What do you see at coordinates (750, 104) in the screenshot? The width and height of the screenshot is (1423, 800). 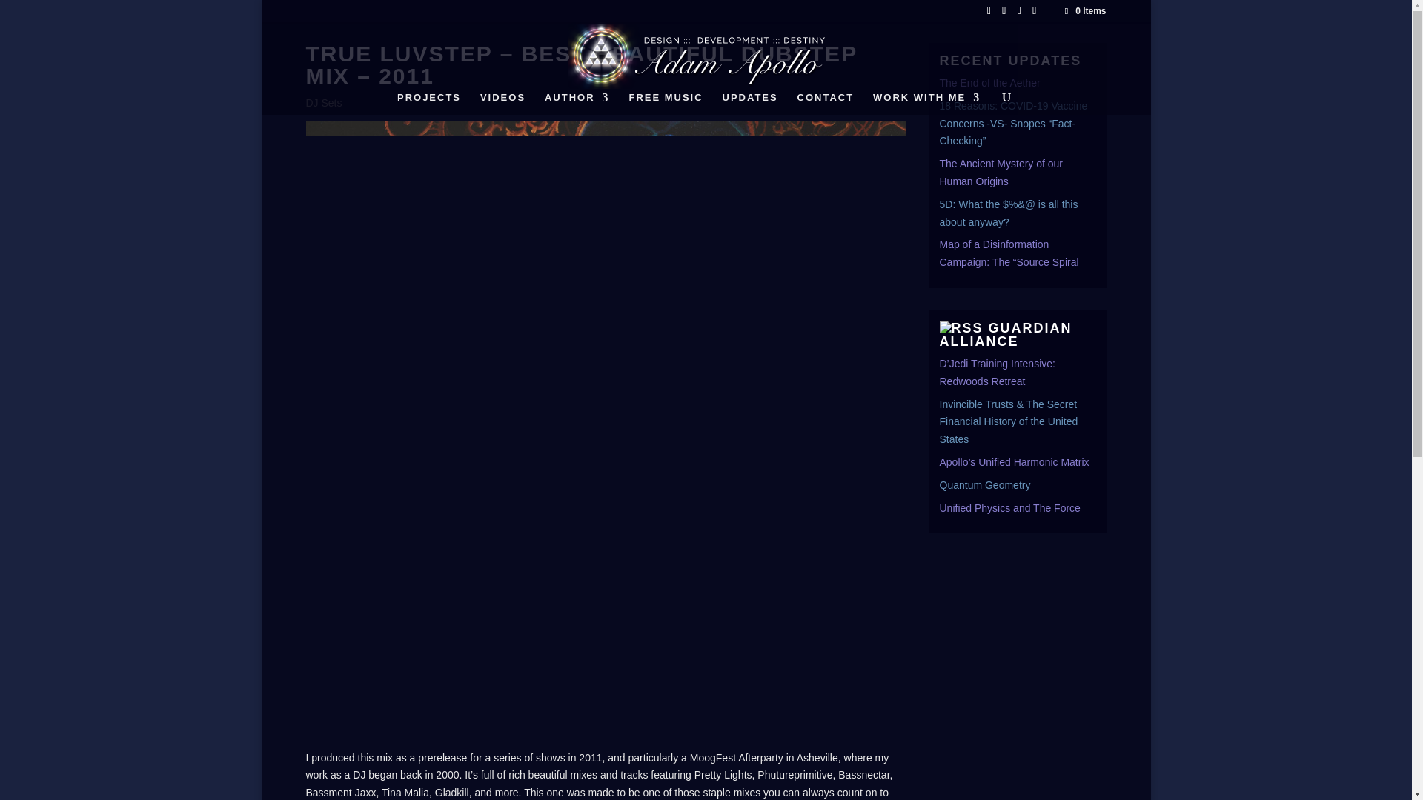 I see `UPDATES` at bounding box center [750, 104].